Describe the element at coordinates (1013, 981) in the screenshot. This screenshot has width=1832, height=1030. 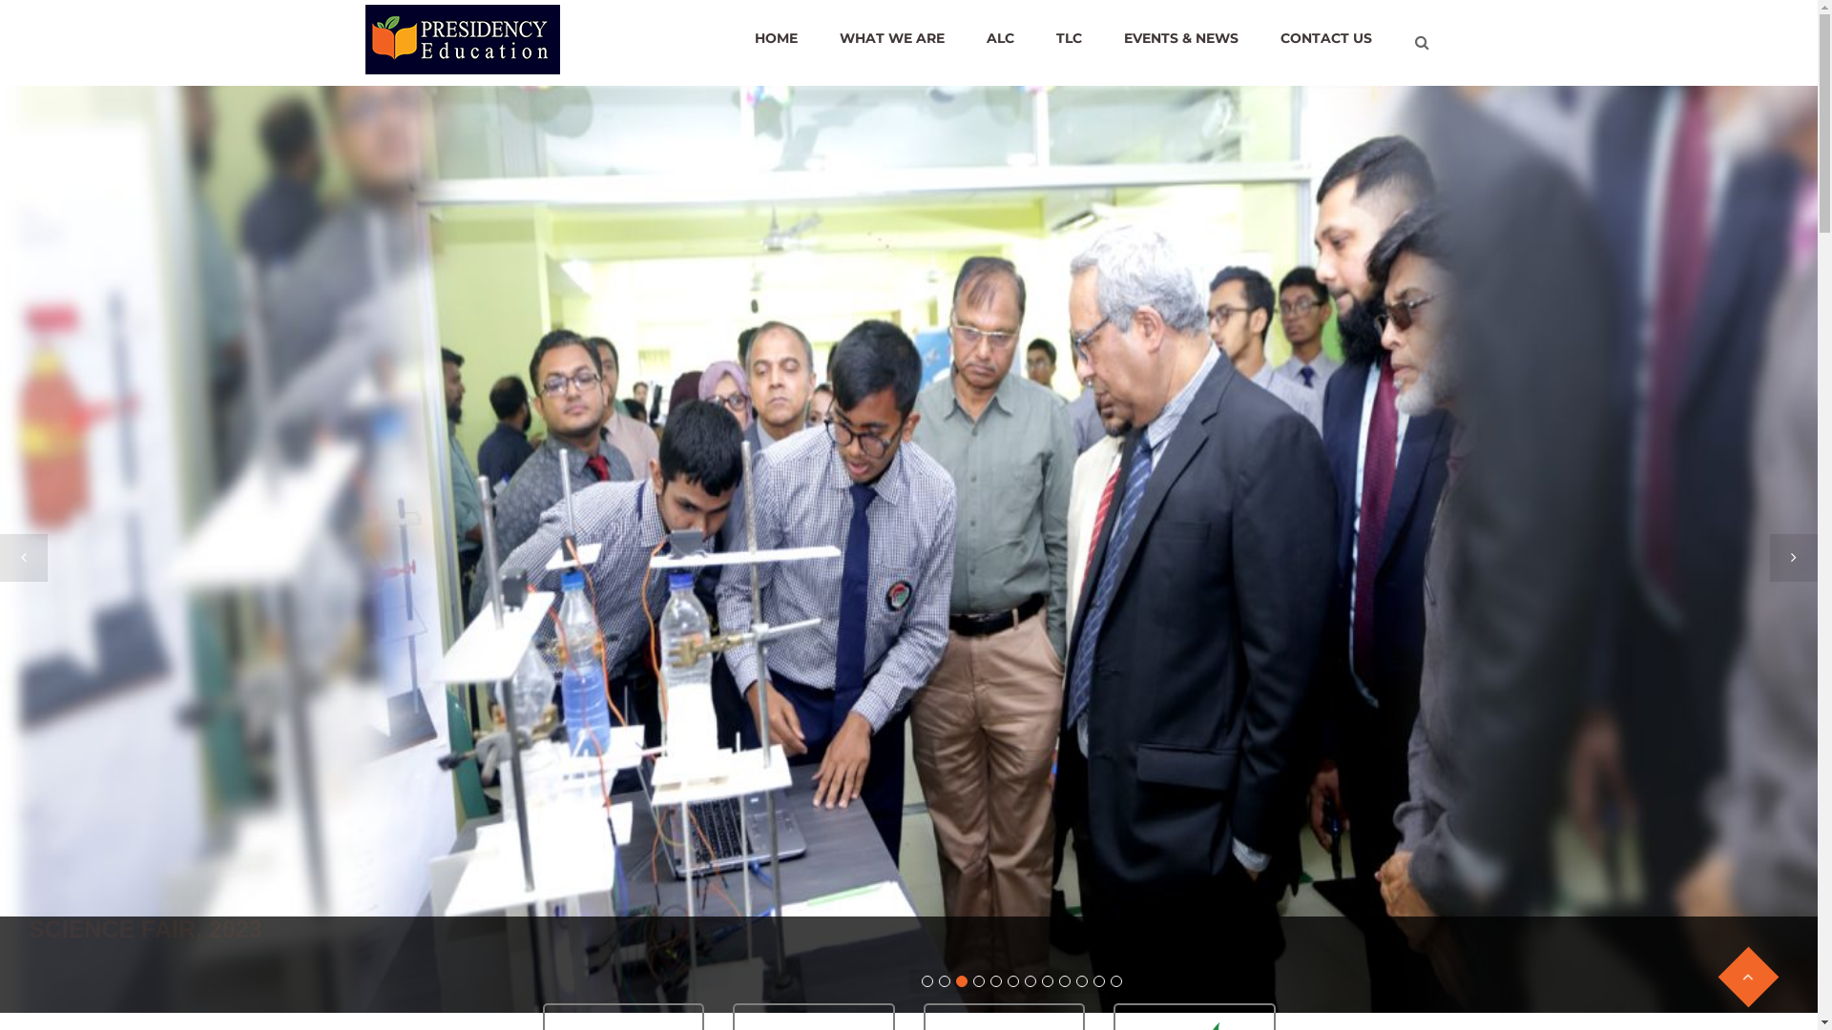
I see `6` at that location.